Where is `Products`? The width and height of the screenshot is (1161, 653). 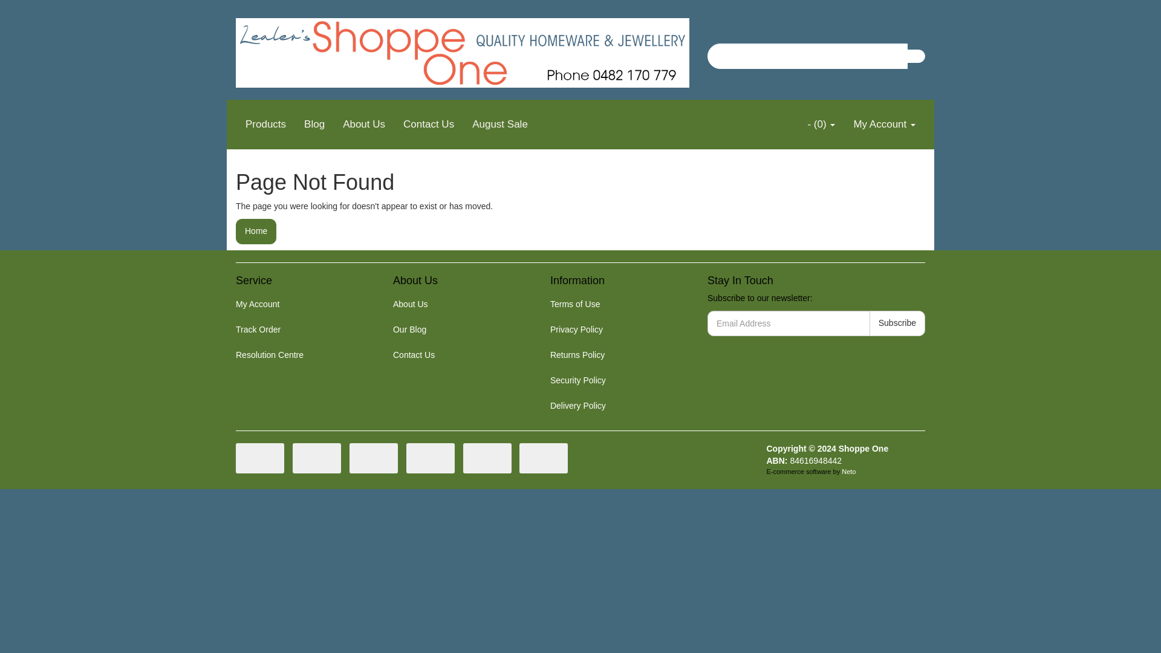 Products is located at coordinates (265, 125).